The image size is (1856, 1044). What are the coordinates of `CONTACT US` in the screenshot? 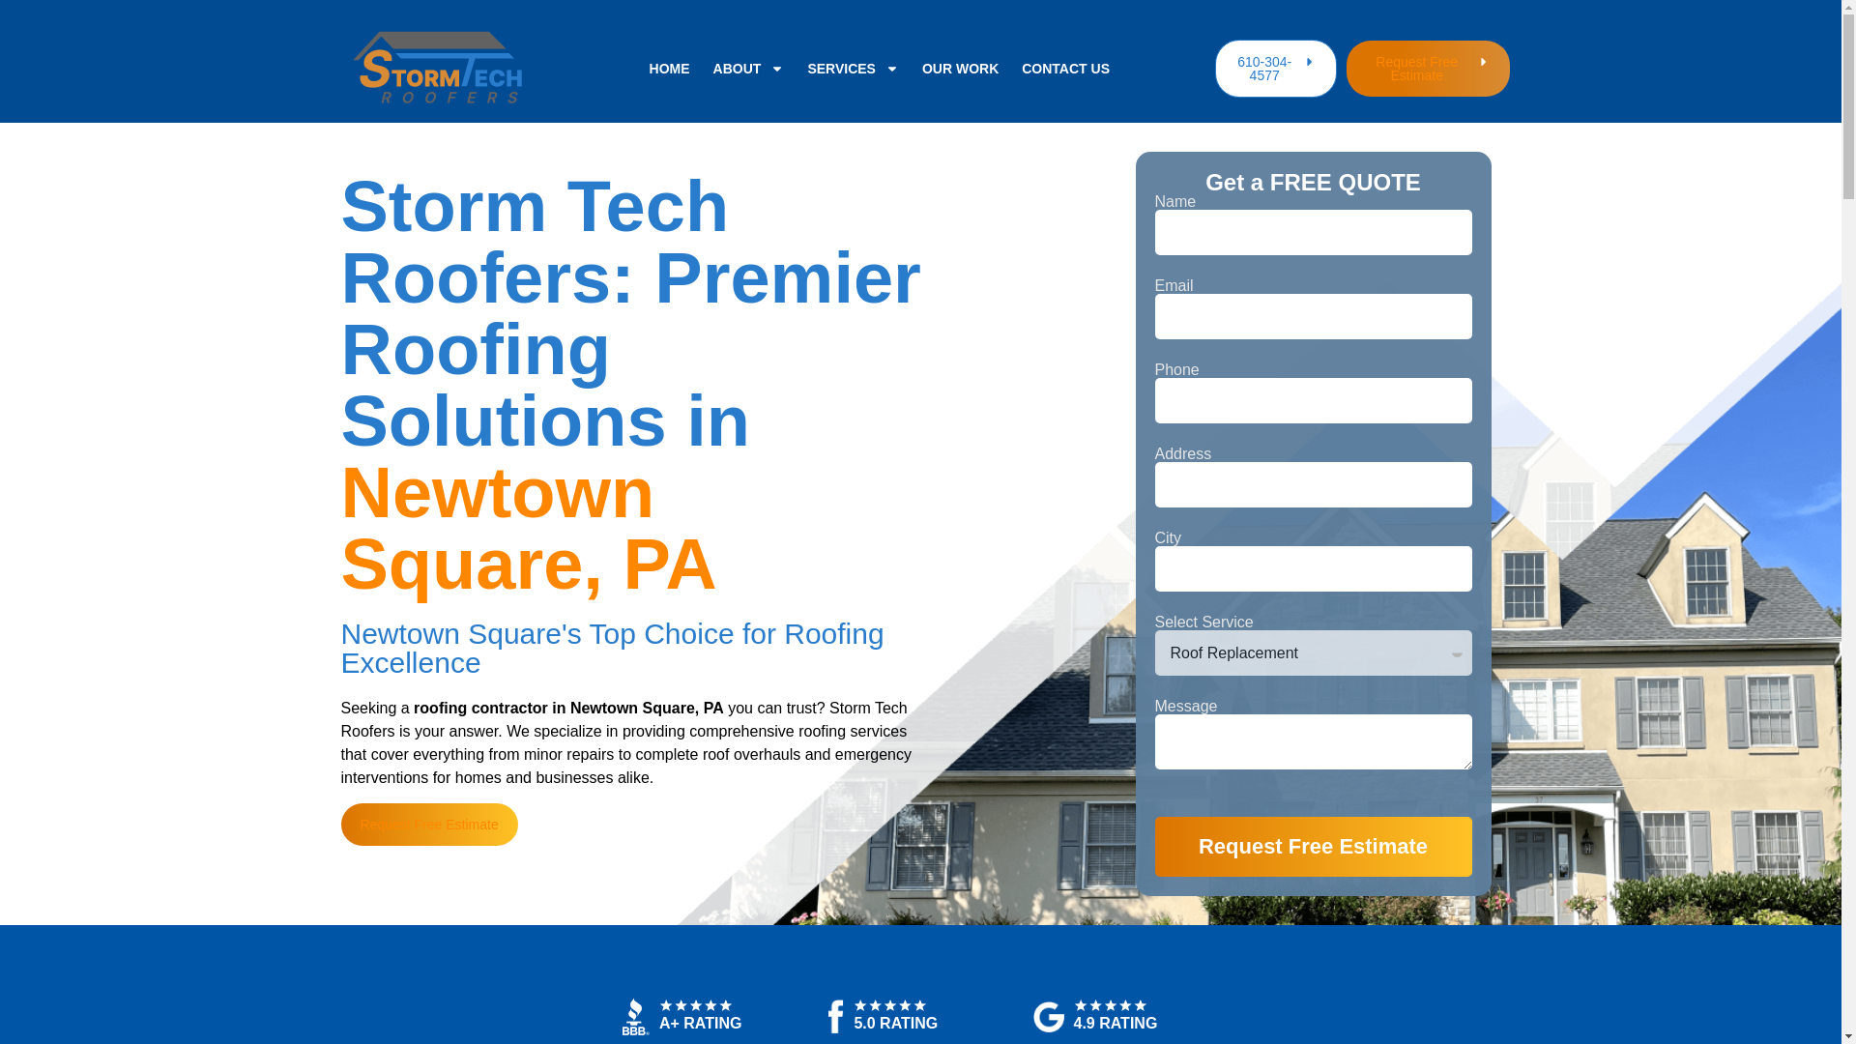 It's located at (1065, 68).